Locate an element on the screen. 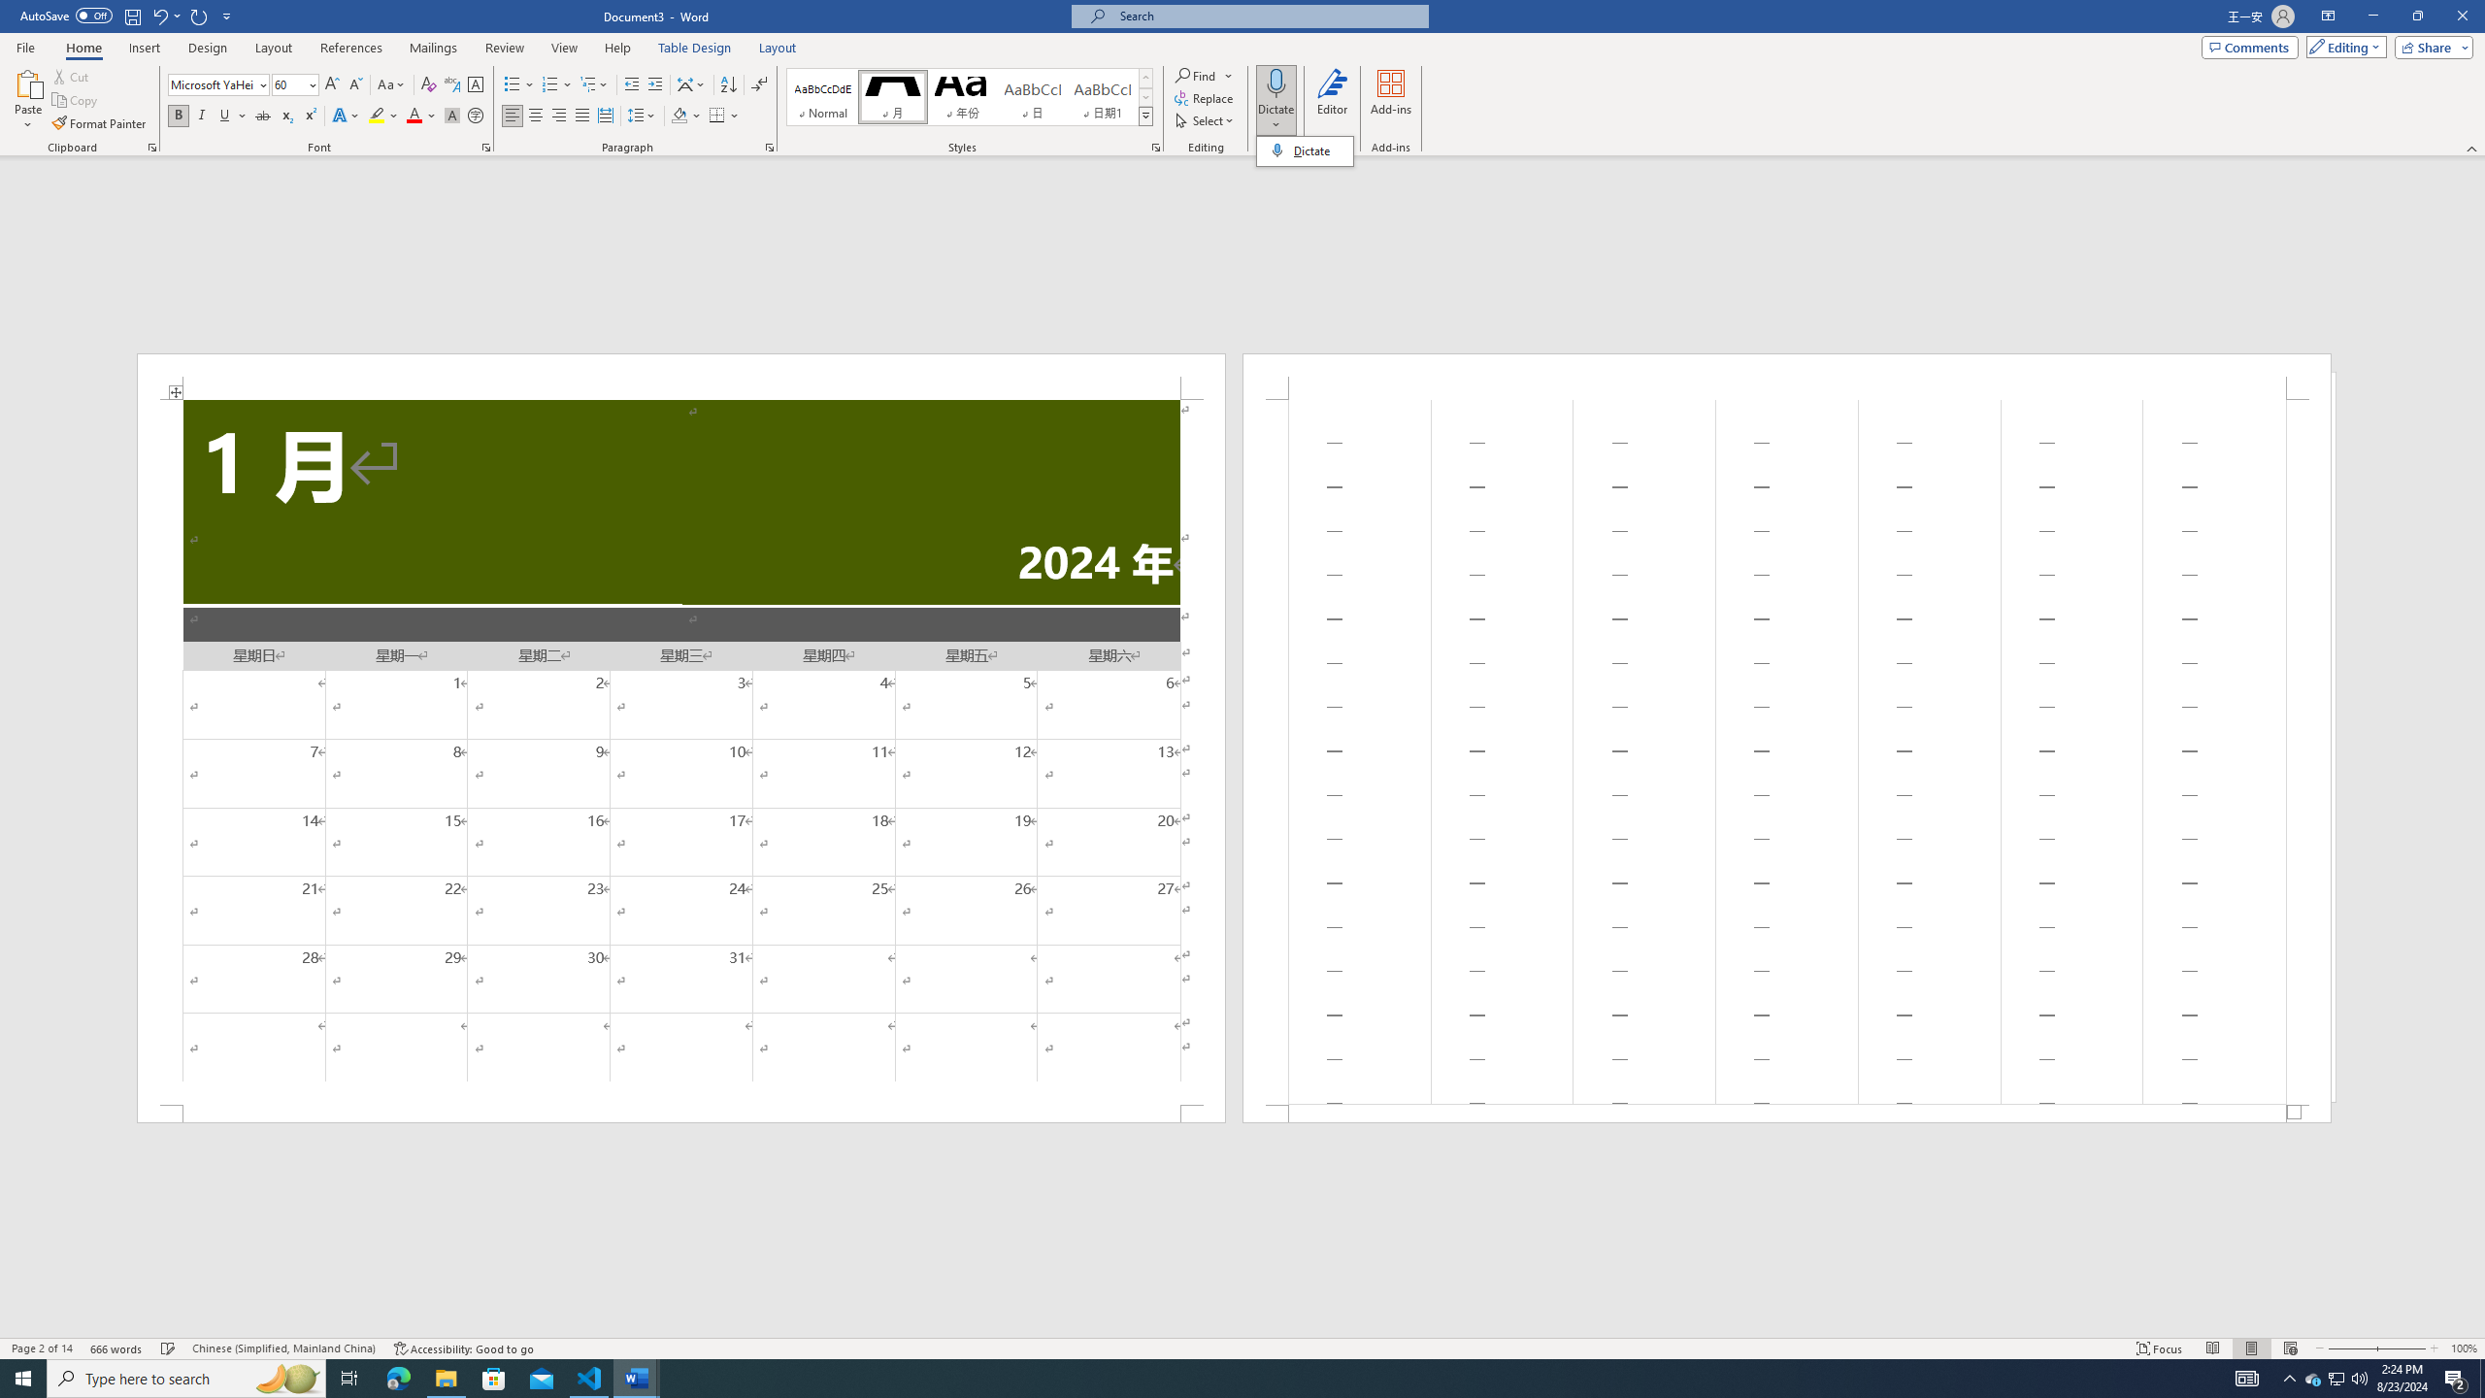 The image size is (2485, 1398). Enclose Characters... is located at coordinates (476, 116).